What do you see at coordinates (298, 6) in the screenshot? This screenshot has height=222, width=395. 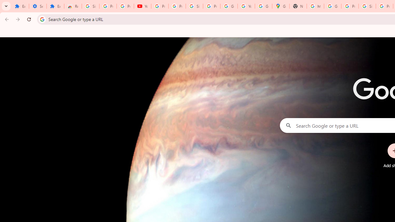 I see `New Tab` at bounding box center [298, 6].